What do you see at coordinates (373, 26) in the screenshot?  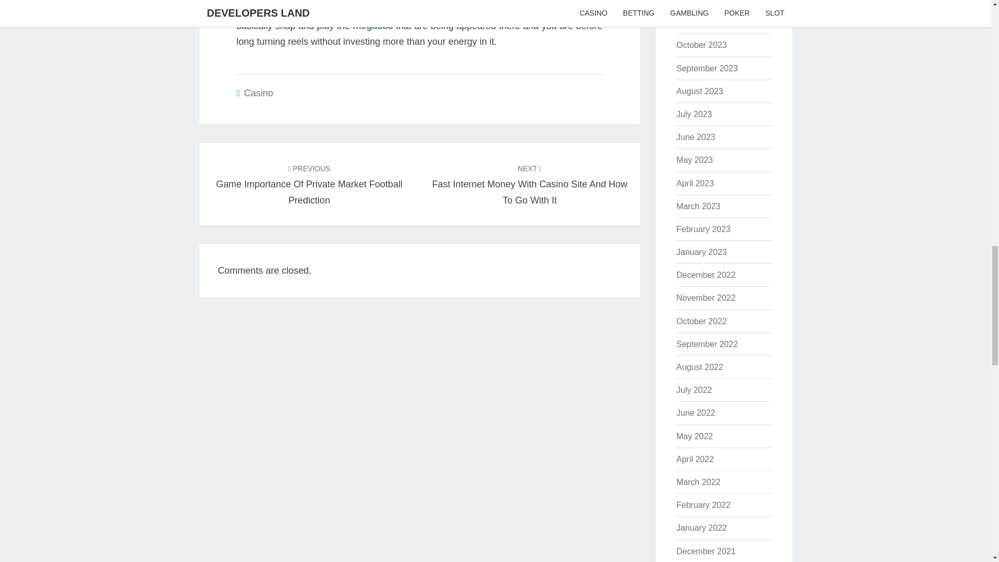 I see `mega888` at bounding box center [373, 26].